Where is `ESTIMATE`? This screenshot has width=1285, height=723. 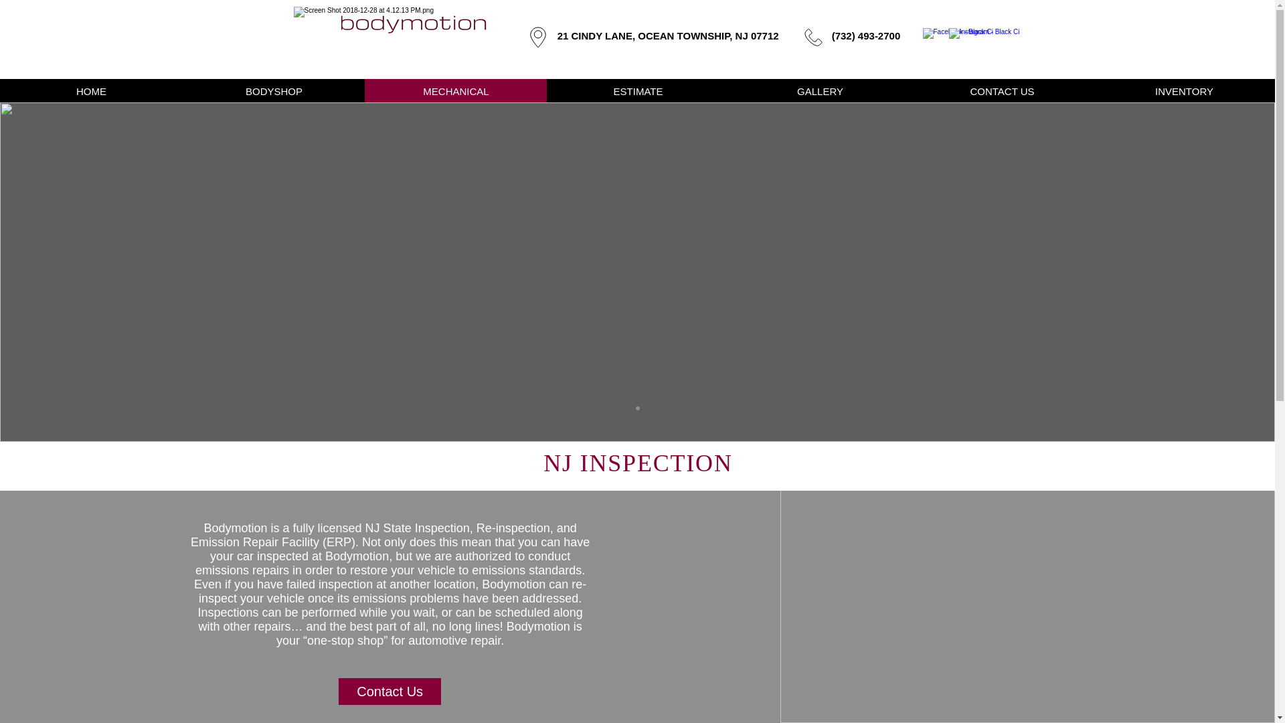
ESTIMATE is located at coordinates (637, 91).